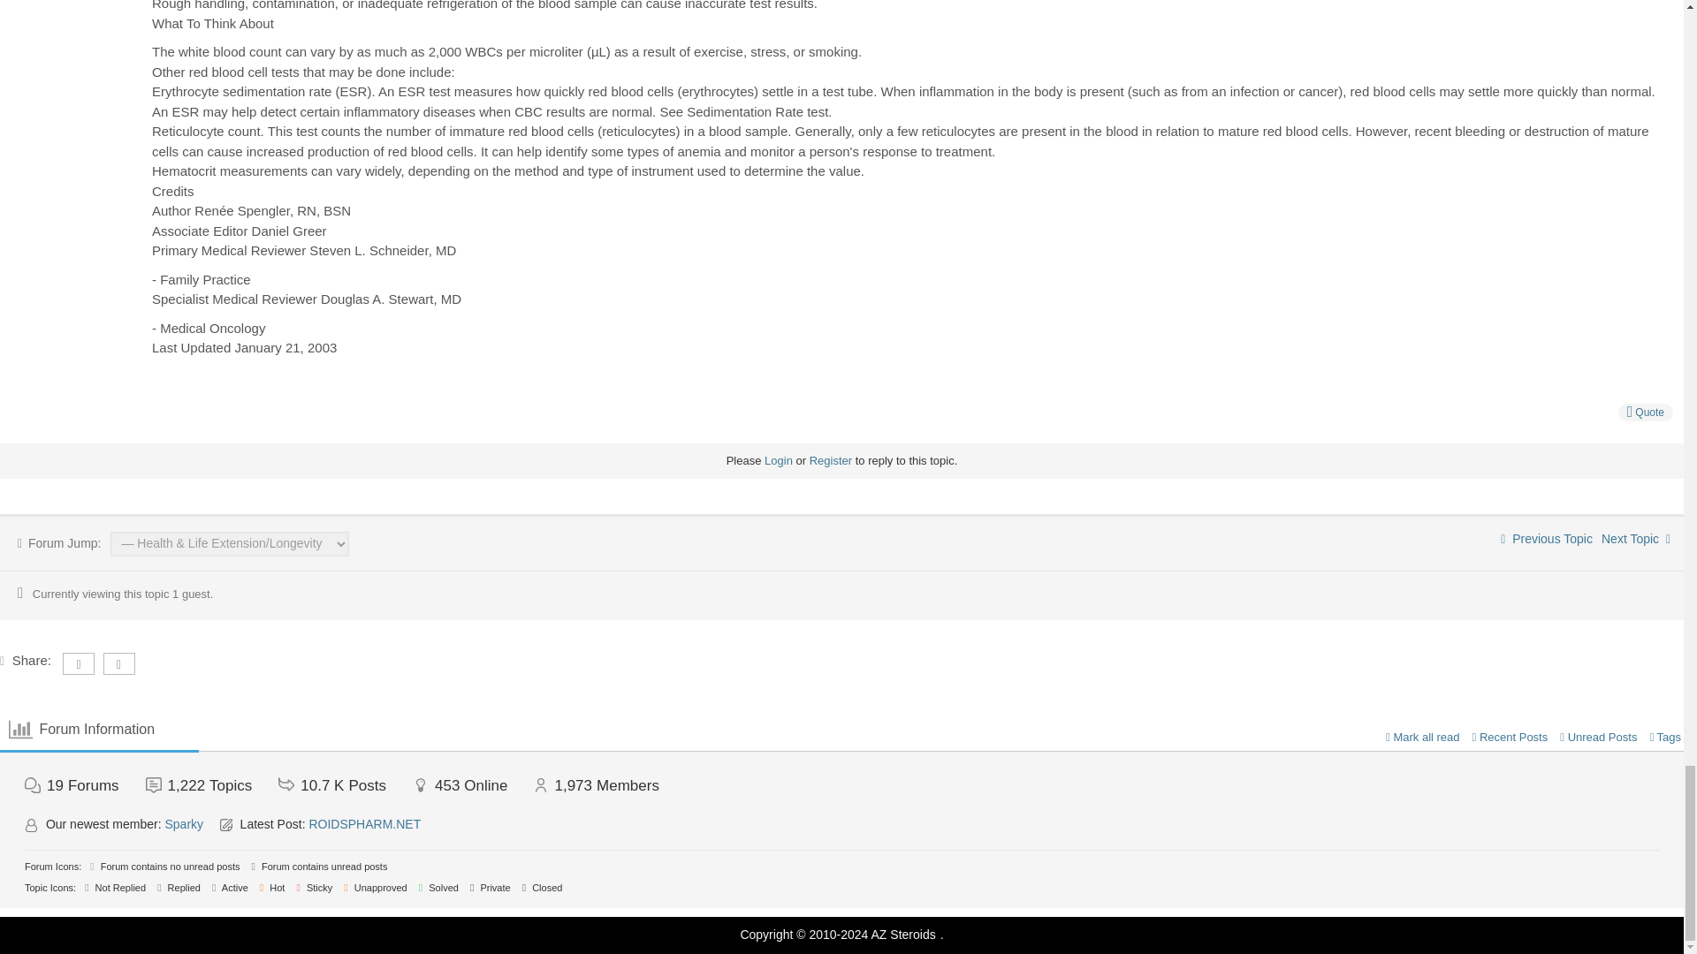 This screenshot has width=1697, height=954. I want to click on Next Topic  , so click(1635, 538).